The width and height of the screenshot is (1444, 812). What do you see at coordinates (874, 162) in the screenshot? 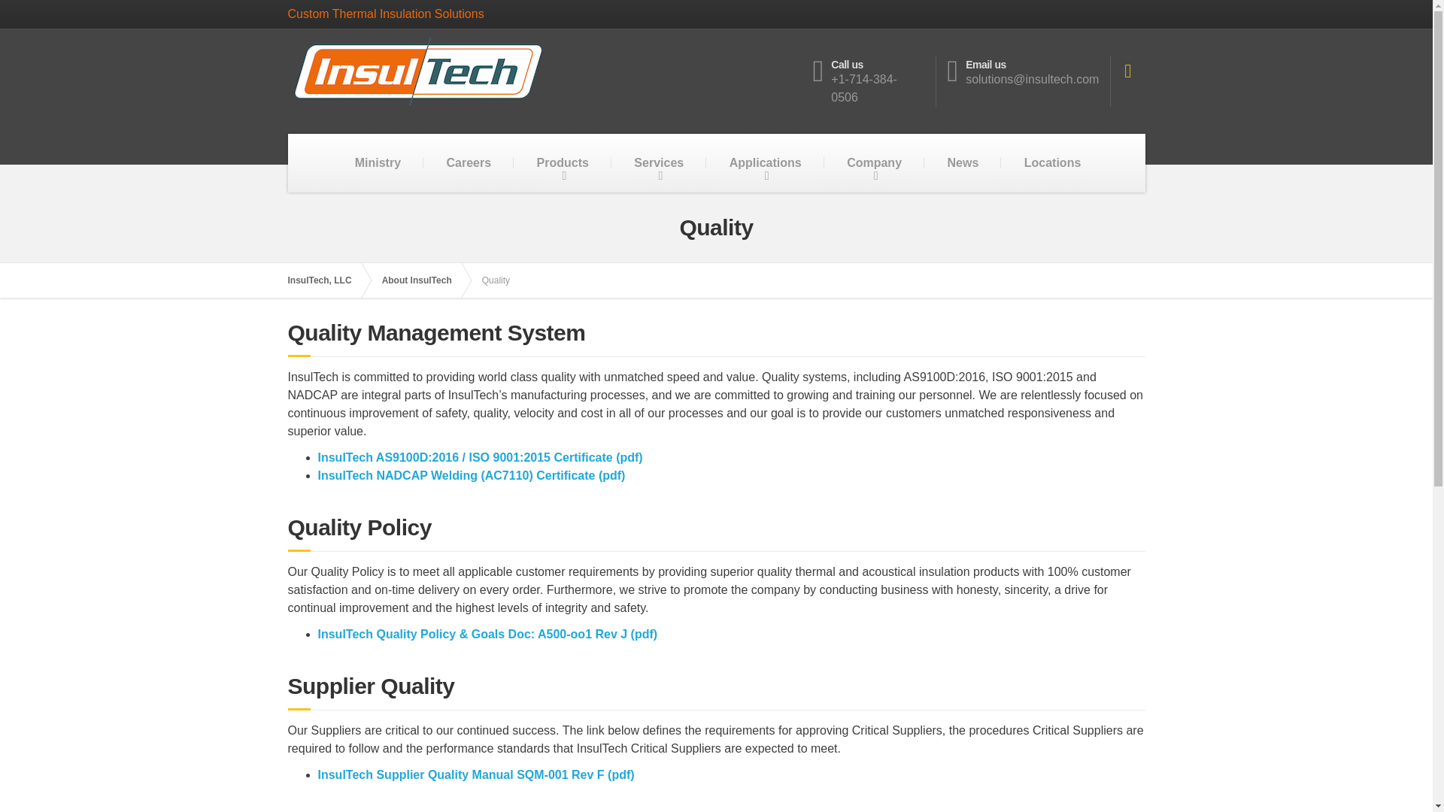
I see `Company` at bounding box center [874, 162].